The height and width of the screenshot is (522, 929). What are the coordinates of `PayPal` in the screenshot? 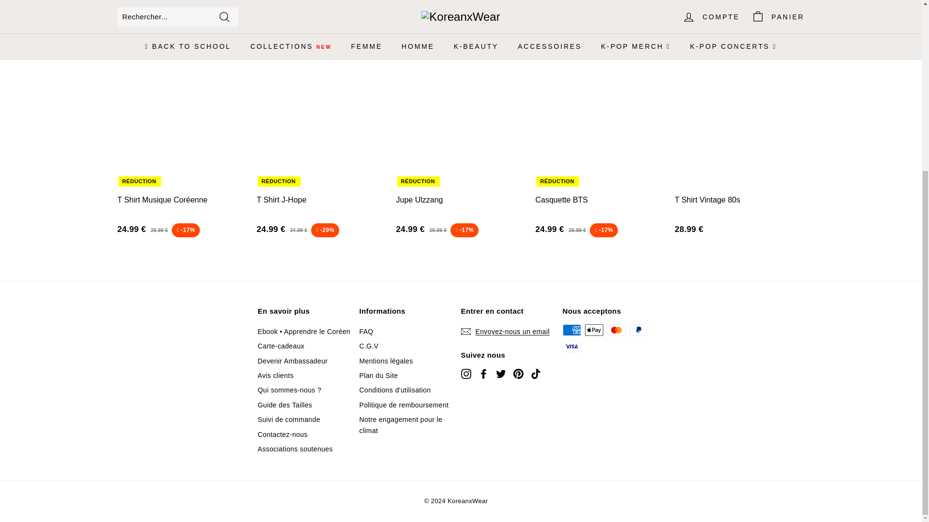 It's located at (638, 330).